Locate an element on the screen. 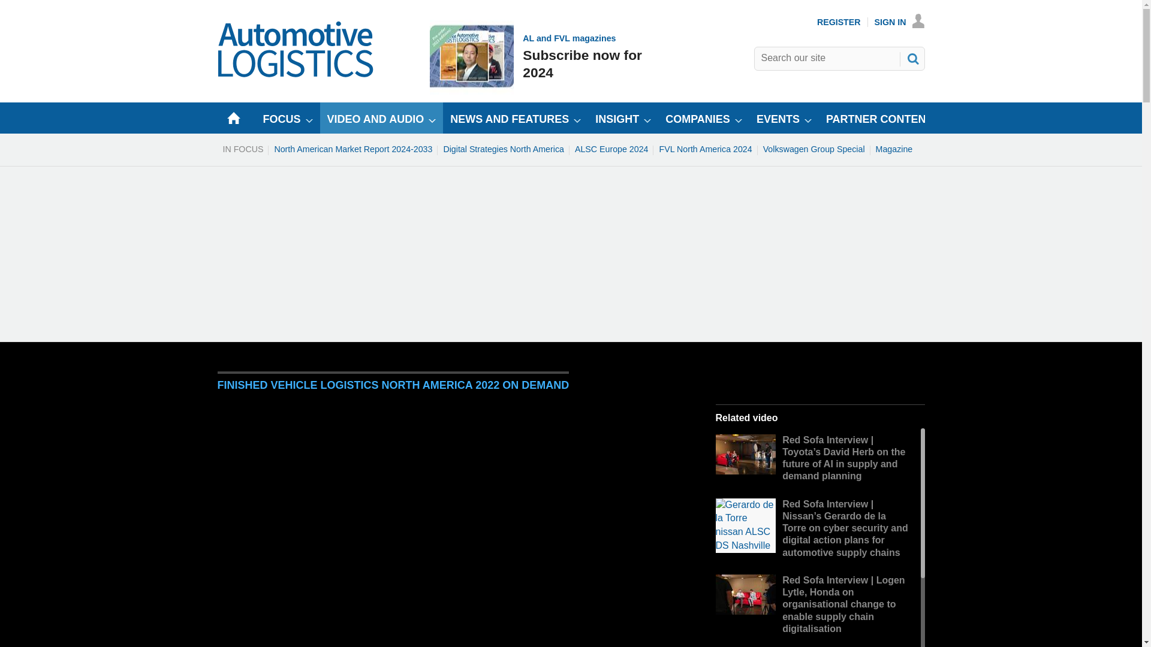 Image resolution: width=1151 pixels, height=647 pixels. Volkswagen Group Special is located at coordinates (813, 149).